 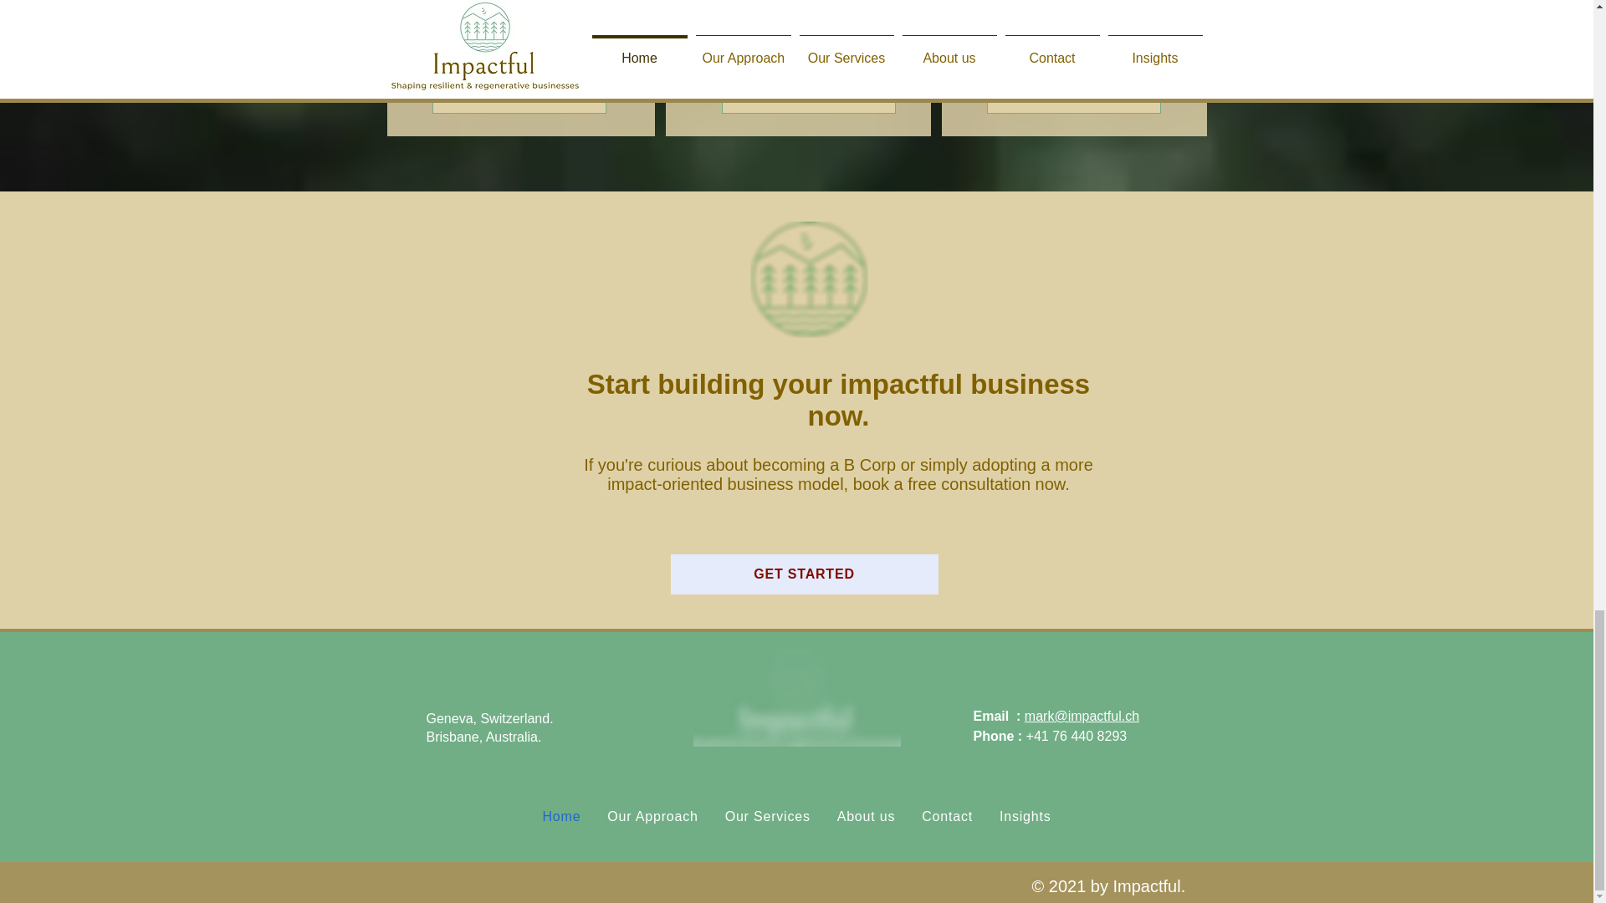 I want to click on Contact, so click(x=947, y=816).